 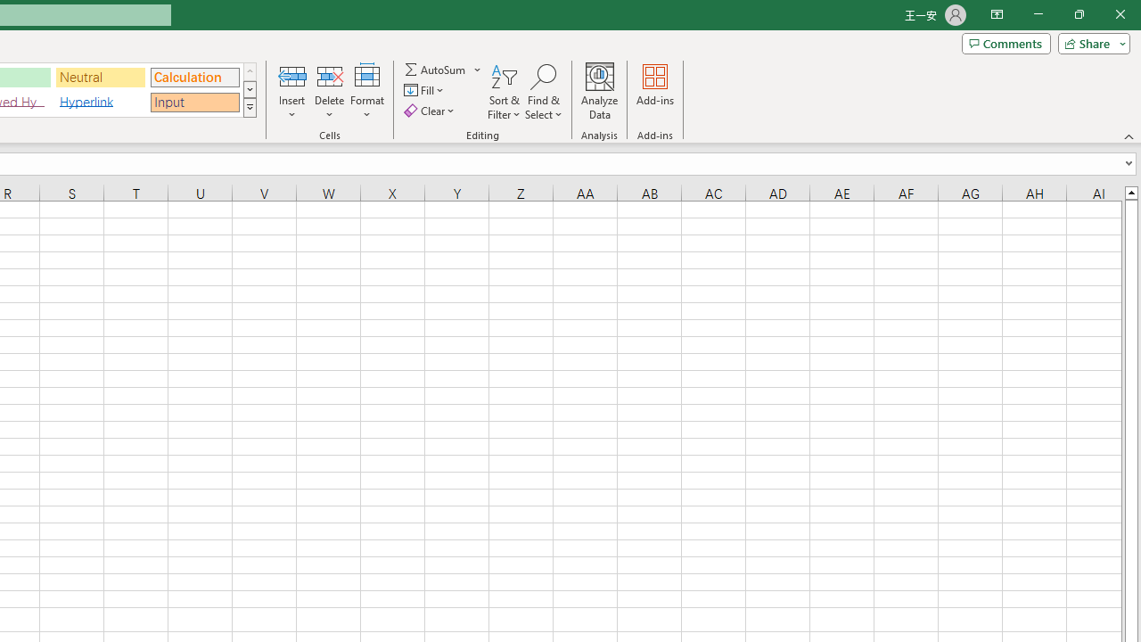 What do you see at coordinates (330, 91) in the screenshot?
I see `Delete` at bounding box center [330, 91].